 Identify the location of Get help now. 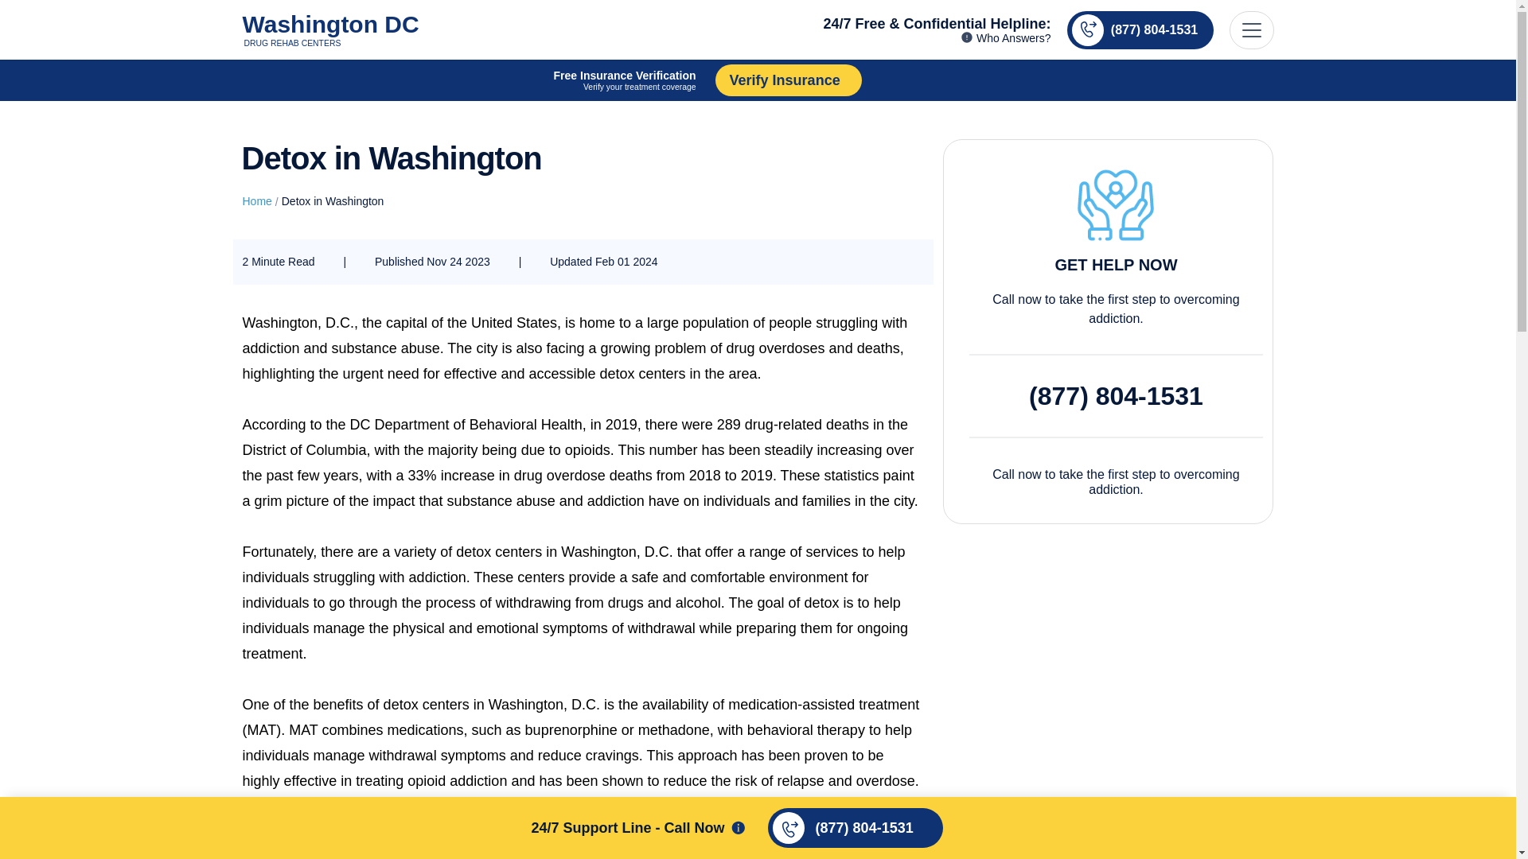
(256, 202).